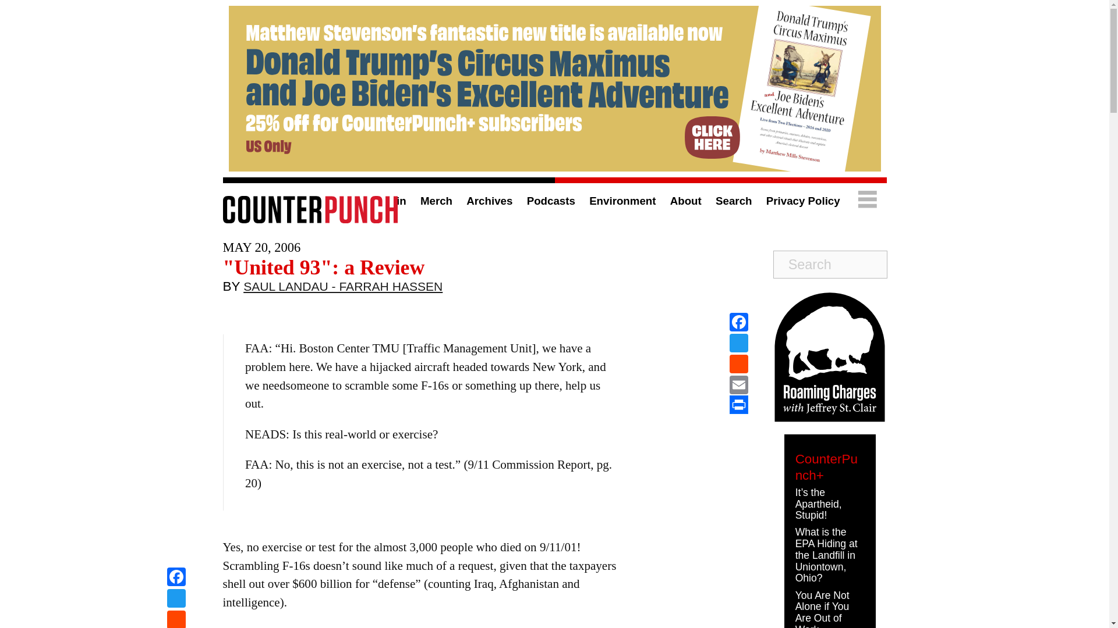 This screenshot has height=628, width=1118. What do you see at coordinates (176, 619) in the screenshot?
I see `Reddit` at bounding box center [176, 619].